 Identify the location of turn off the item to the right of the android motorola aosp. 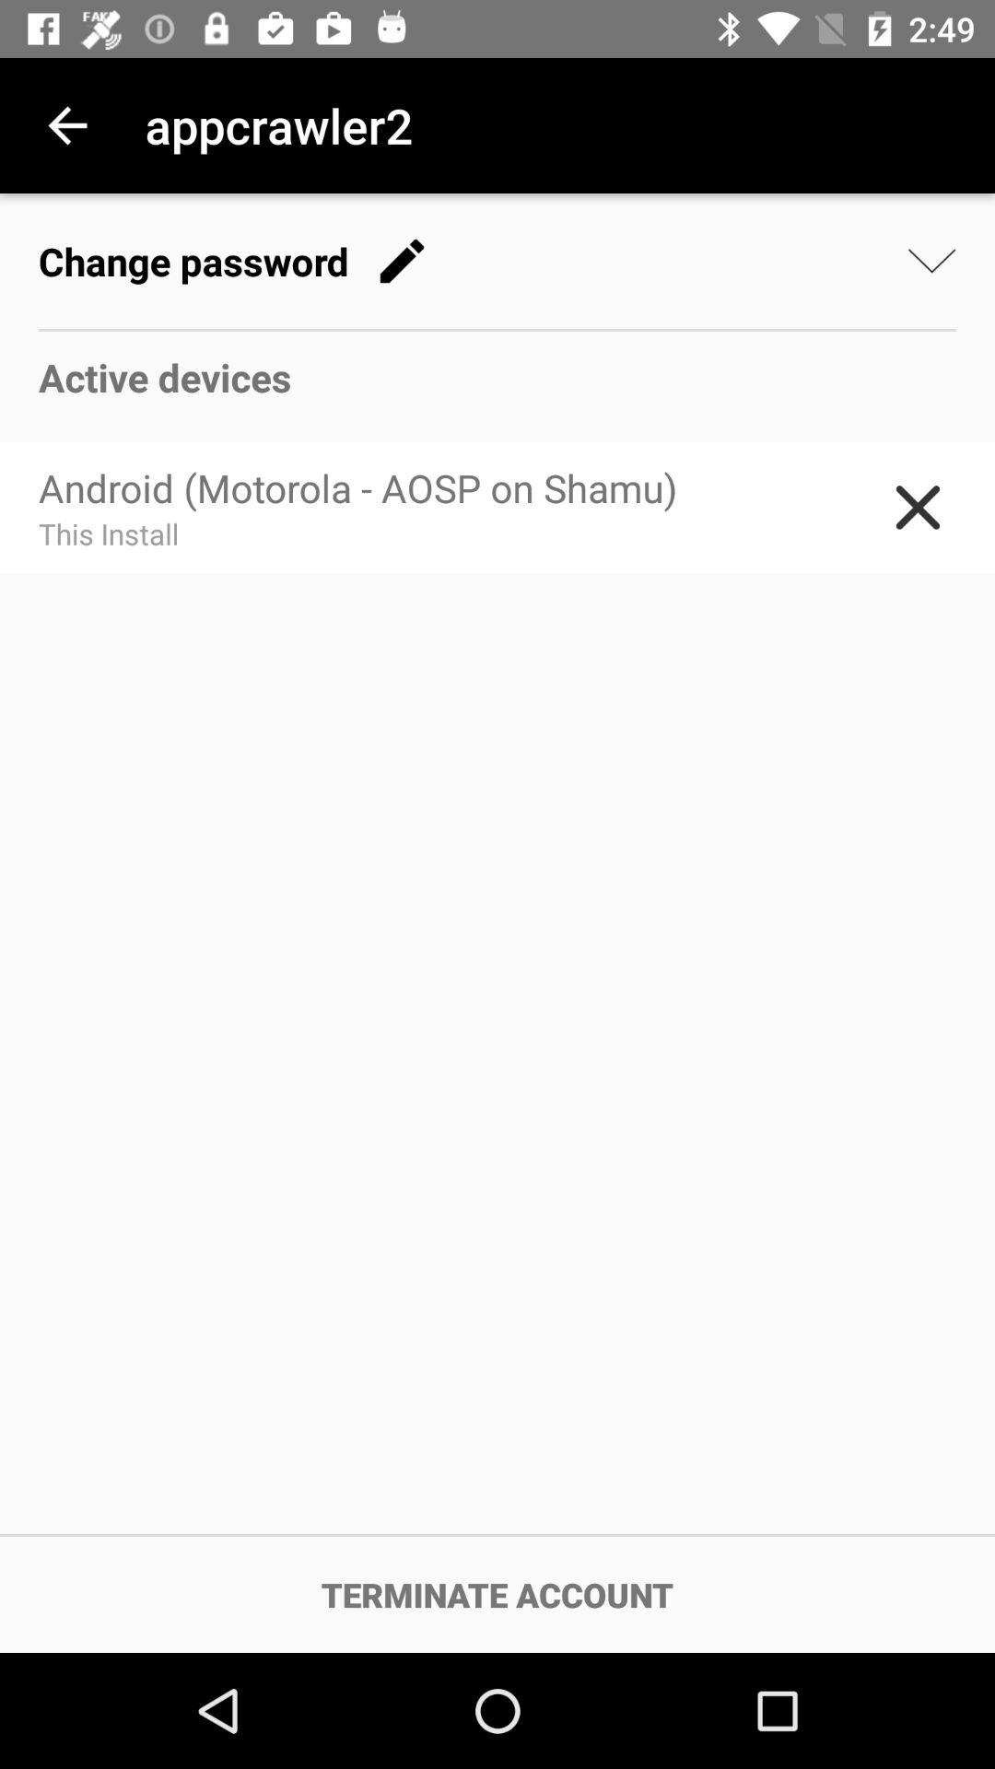
(918, 507).